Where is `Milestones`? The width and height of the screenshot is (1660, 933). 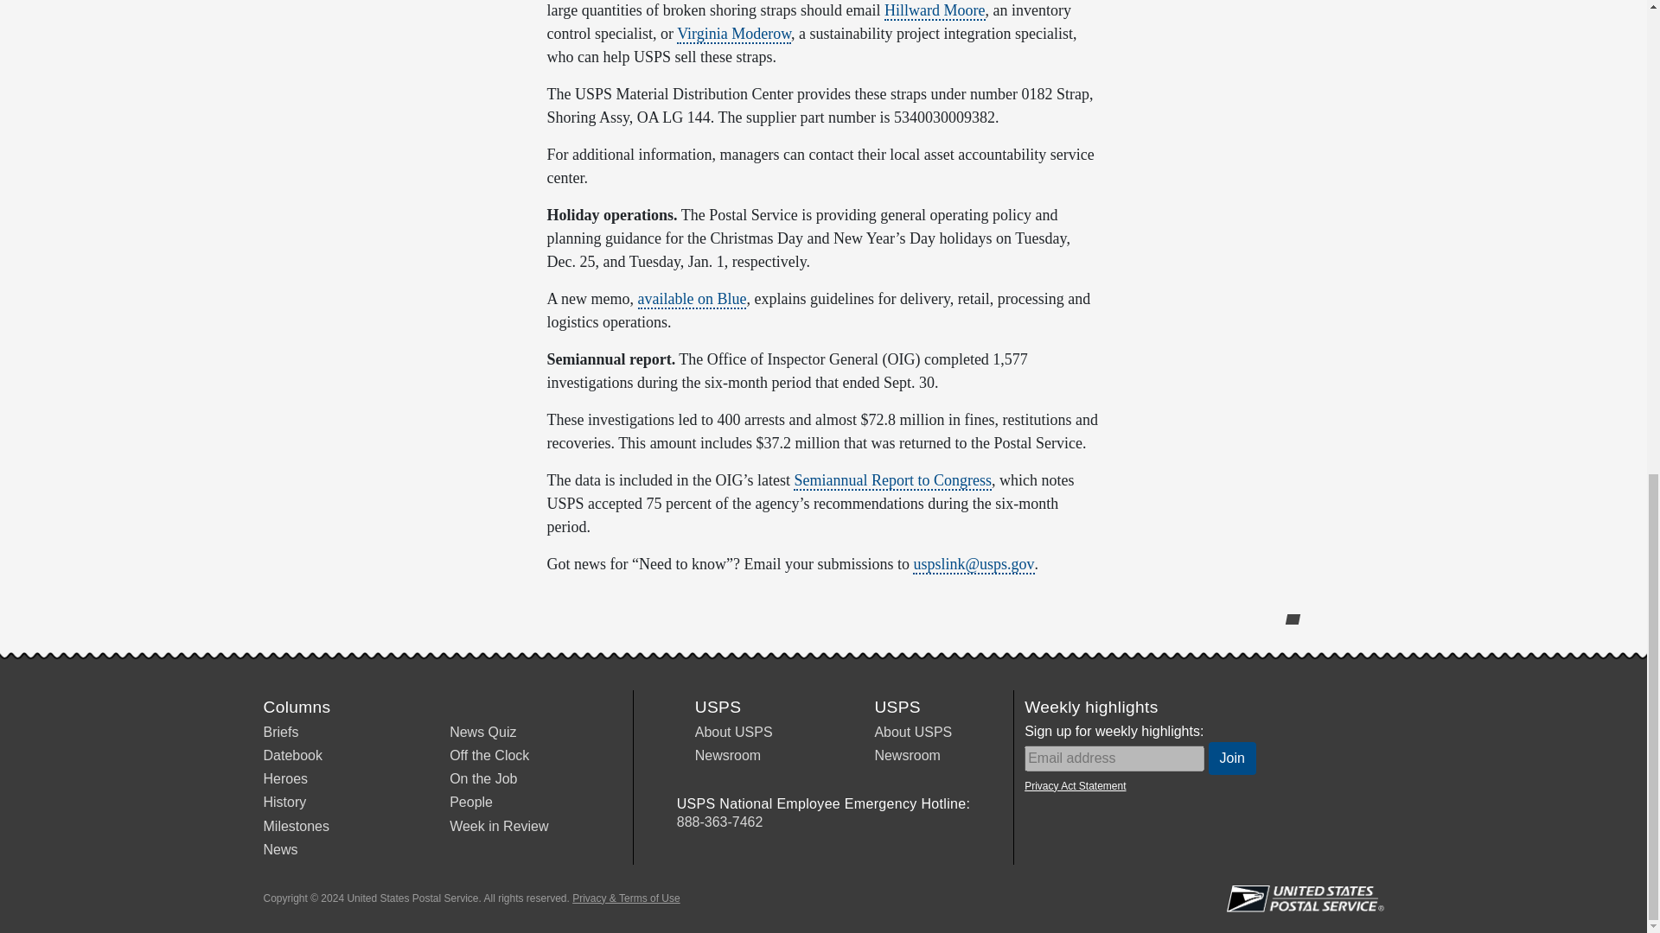 Milestones is located at coordinates (296, 826).